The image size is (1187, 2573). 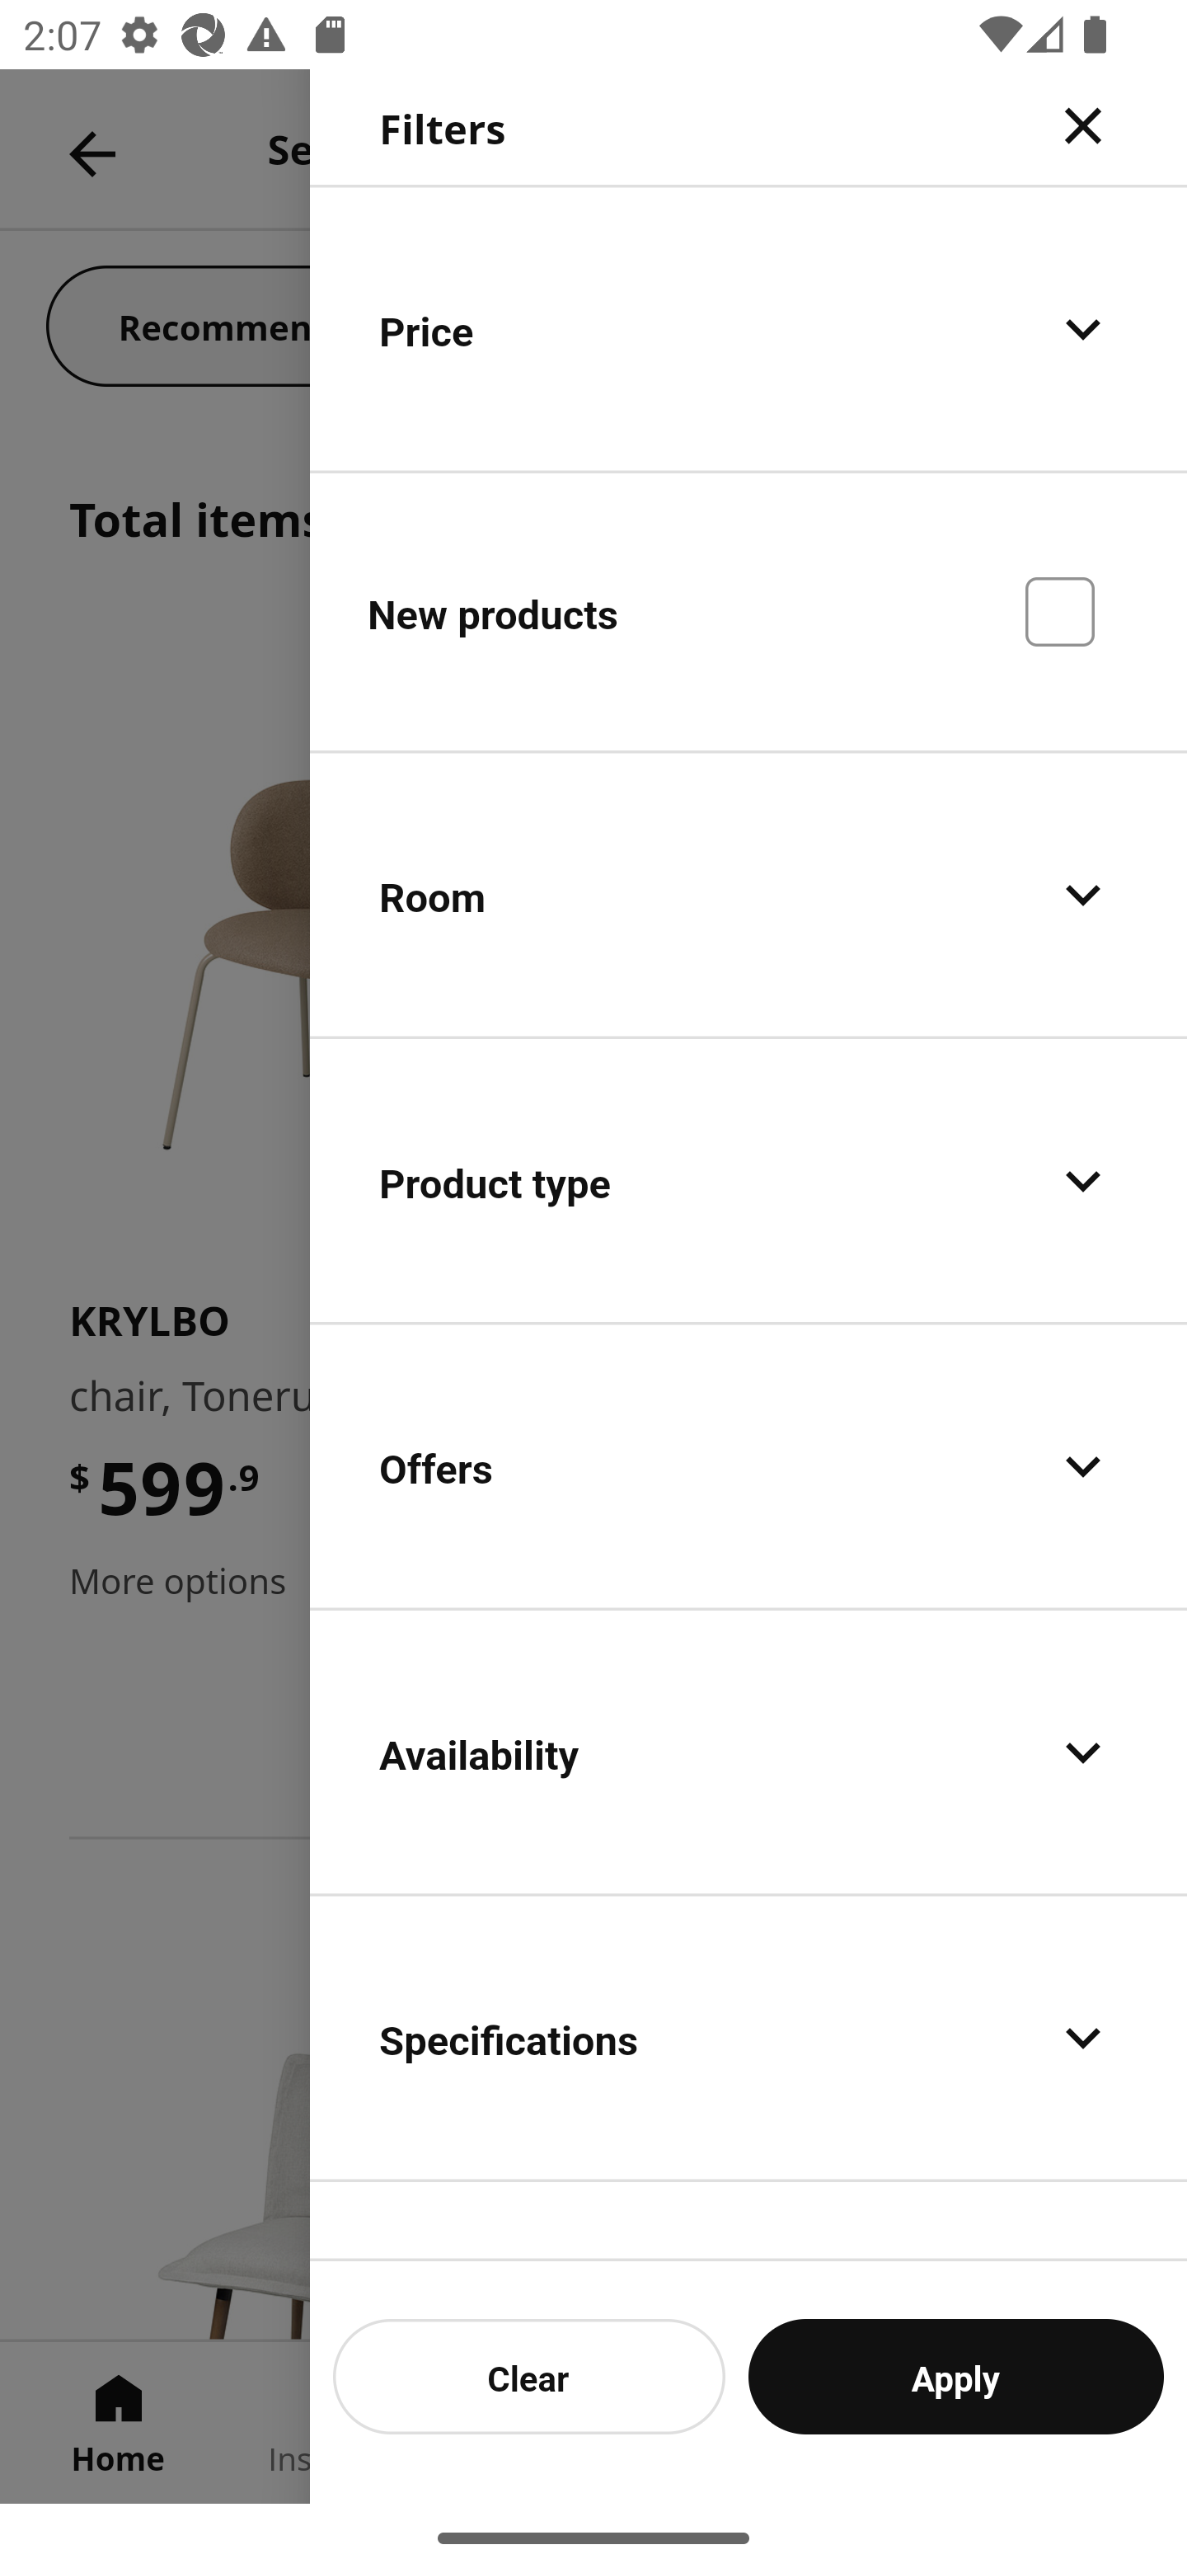 What do you see at coordinates (748, 328) in the screenshot?
I see `Price` at bounding box center [748, 328].